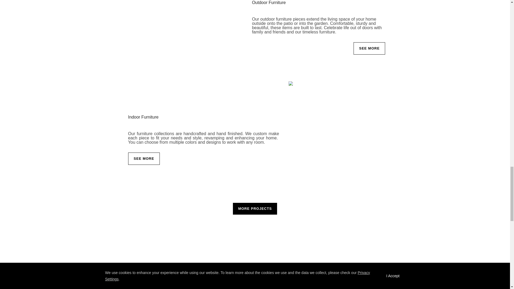  What do you see at coordinates (144, 158) in the screenshot?
I see `SEE MORE` at bounding box center [144, 158].